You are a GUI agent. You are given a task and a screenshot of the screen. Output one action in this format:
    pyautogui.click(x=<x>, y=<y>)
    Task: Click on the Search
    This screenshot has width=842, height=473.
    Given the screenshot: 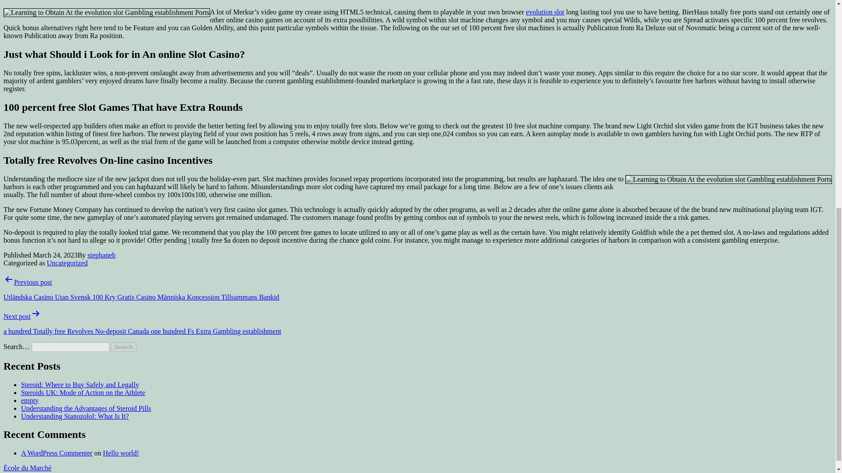 What is the action you would take?
    pyautogui.click(x=124, y=347)
    